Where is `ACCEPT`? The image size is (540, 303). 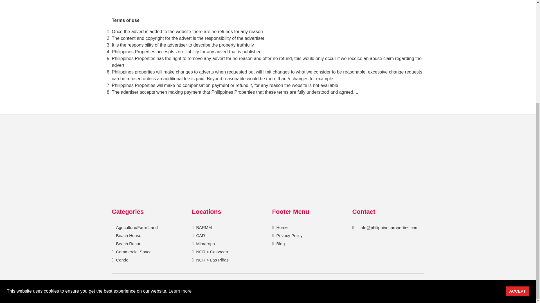
ACCEPT is located at coordinates (517, 139).